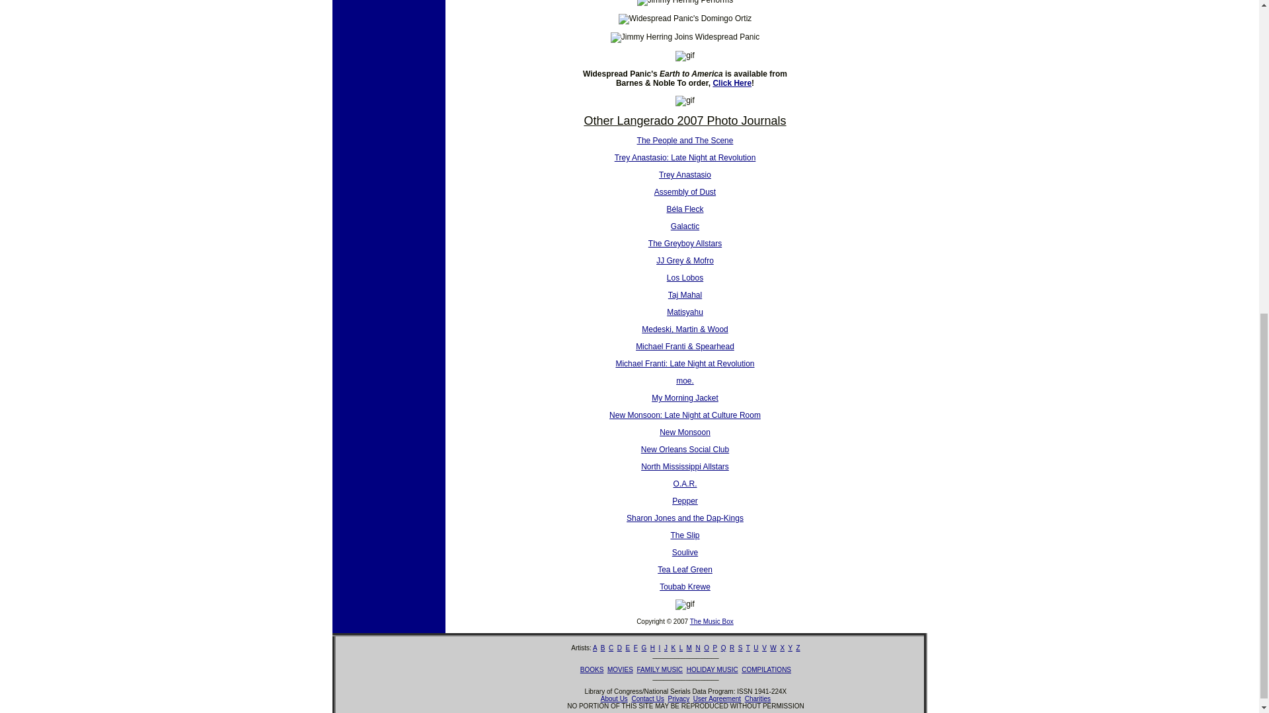 The image size is (1269, 713). What do you see at coordinates (685, 192) in the screenshot?
I see `Assembly of Dust` at bounding box center [685, 192].